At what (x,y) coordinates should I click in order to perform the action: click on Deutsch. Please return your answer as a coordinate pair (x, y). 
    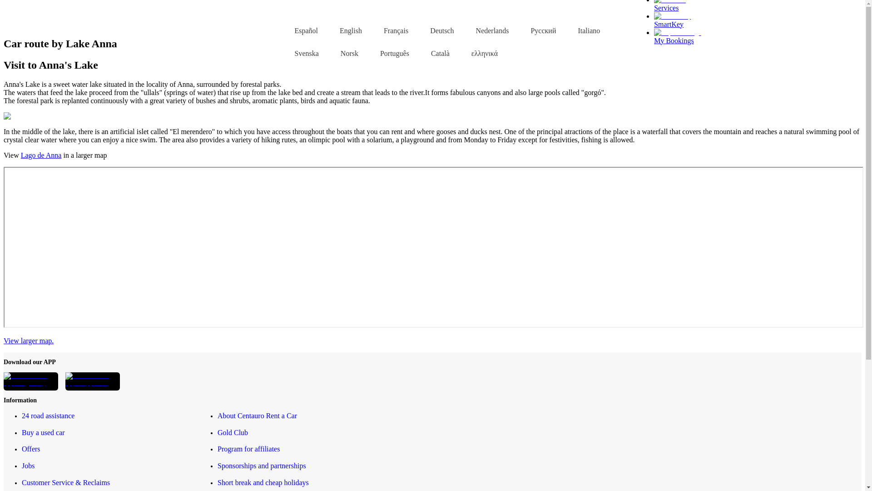
    Looking at the image, I should click on (436, 30).